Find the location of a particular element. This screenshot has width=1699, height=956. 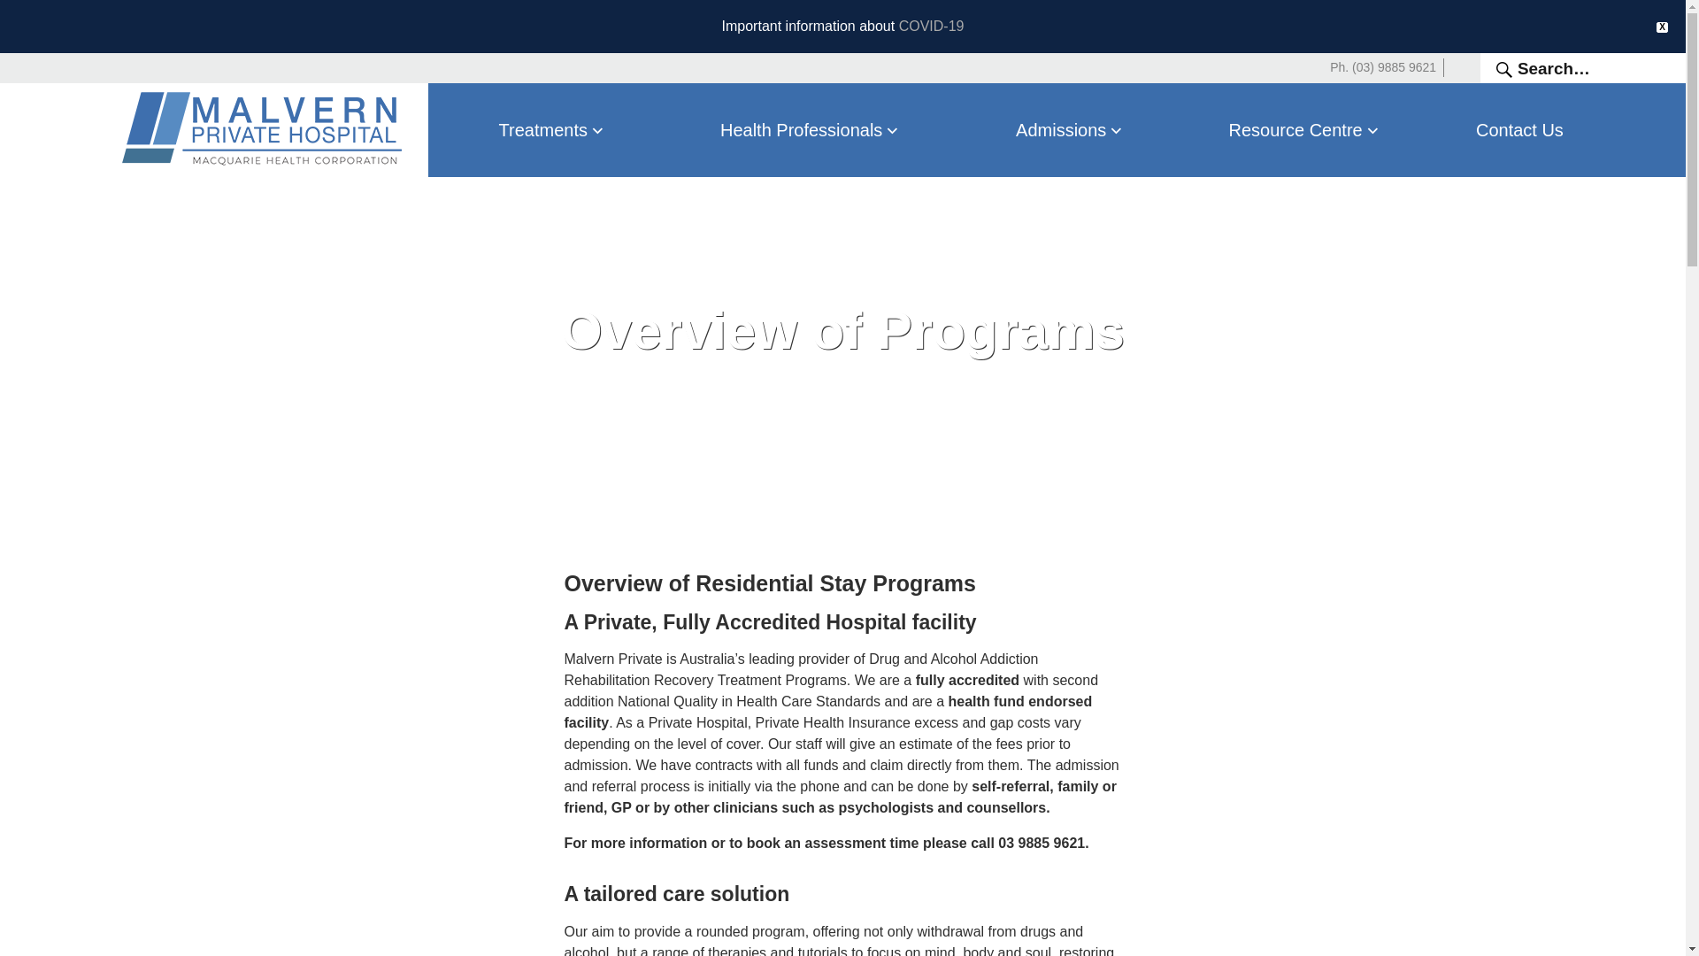

Health Professionals is located at coordinates (811, 130).